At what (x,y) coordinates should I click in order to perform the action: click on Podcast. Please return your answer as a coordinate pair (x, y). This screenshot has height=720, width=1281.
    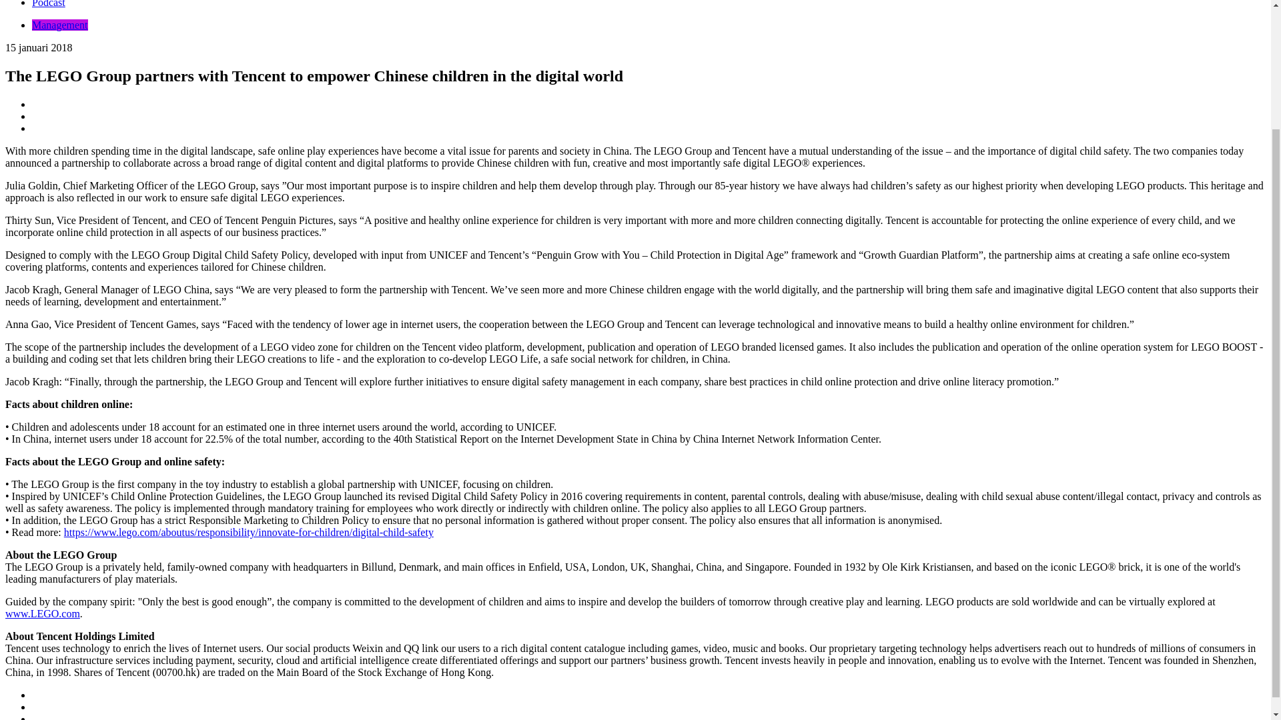
    Looking at the image, I should click on (48, 4).